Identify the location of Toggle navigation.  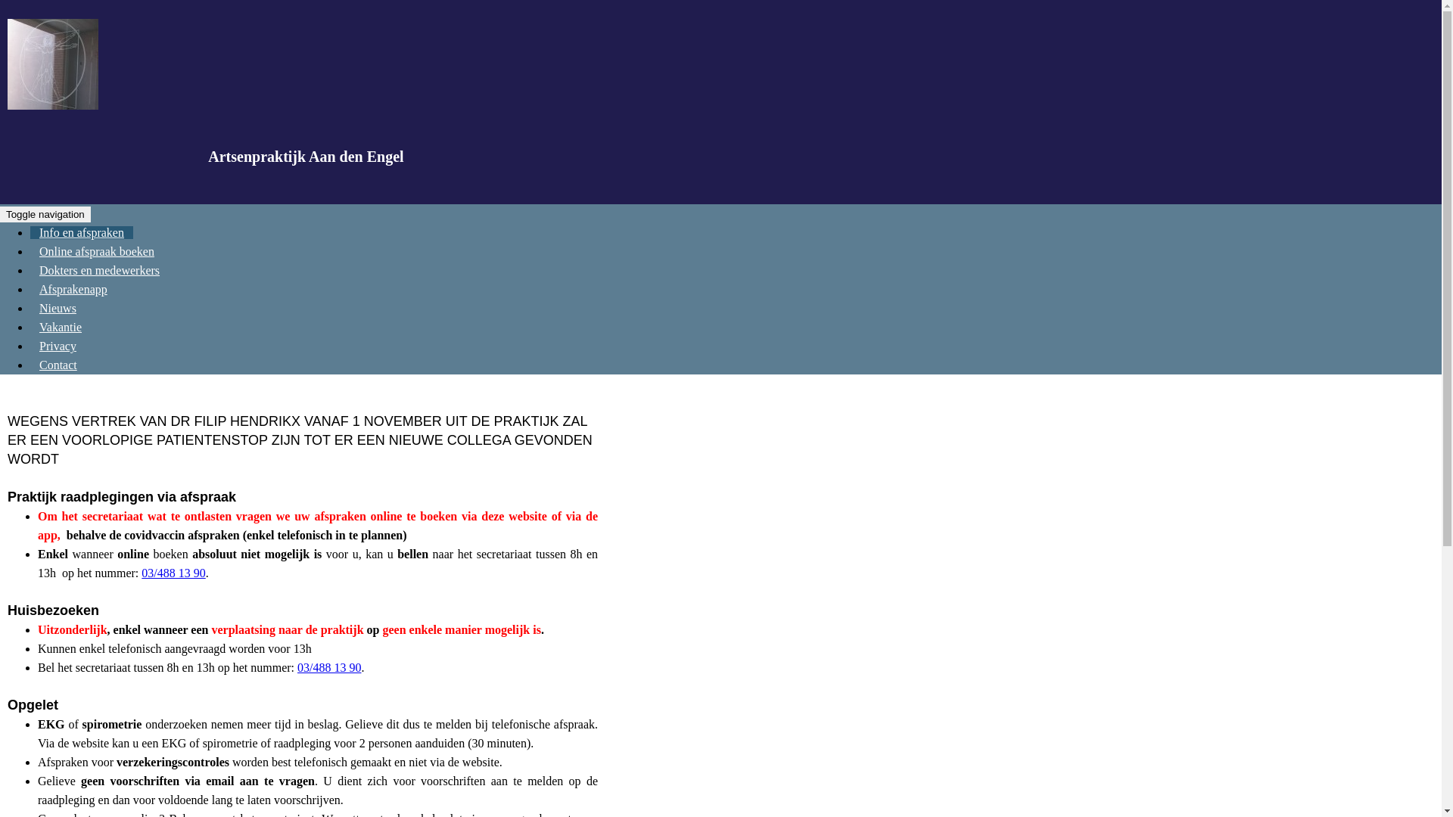
(45, 215).